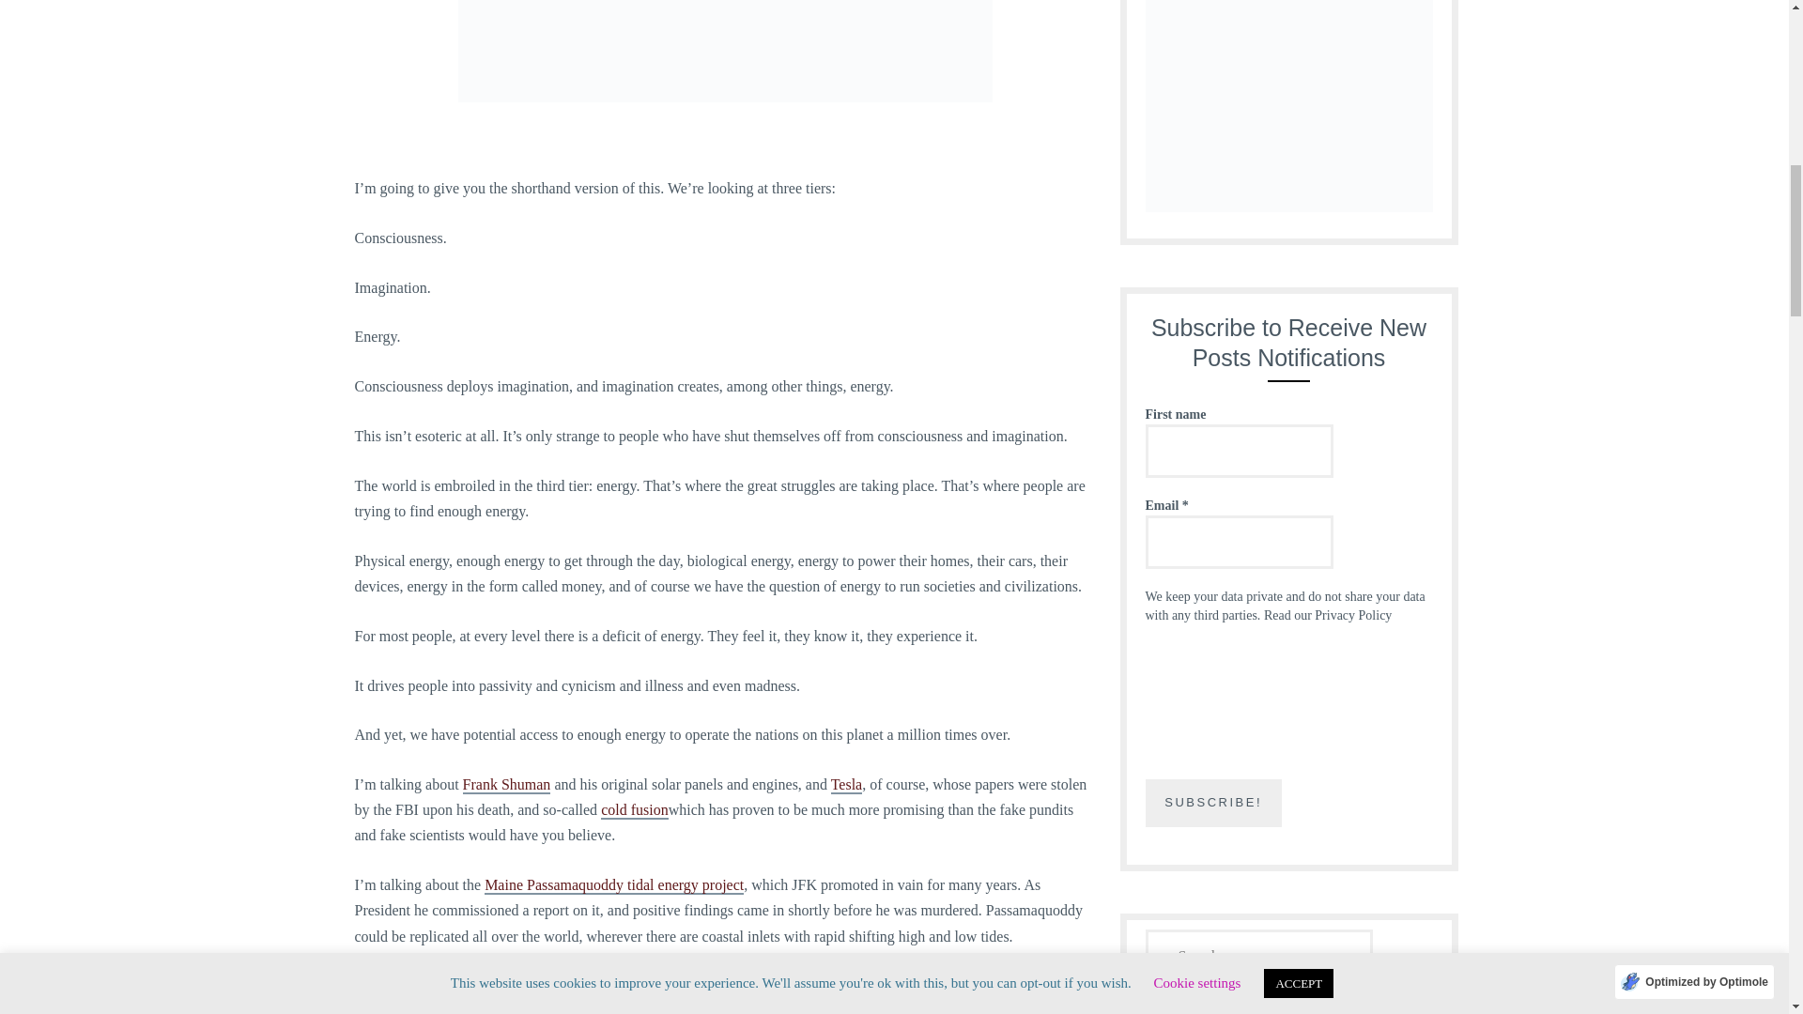 The height and width of the screenshot is (1014, 1803). I want to click on reCAPTCHA, so click(1223, 712).